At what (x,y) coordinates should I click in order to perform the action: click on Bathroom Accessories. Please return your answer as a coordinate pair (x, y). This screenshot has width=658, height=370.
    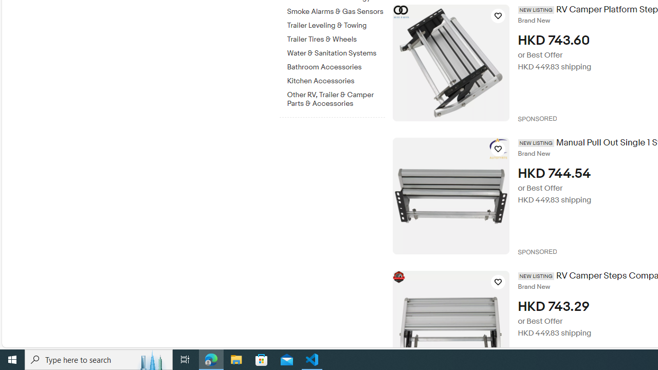
    Looking at the image, I should click on (336, 65).